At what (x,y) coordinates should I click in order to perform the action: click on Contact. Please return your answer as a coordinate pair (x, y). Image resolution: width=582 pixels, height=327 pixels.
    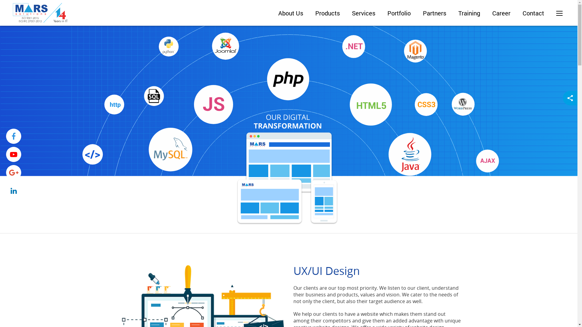
    Looking at the image, I should click on (533, 13).